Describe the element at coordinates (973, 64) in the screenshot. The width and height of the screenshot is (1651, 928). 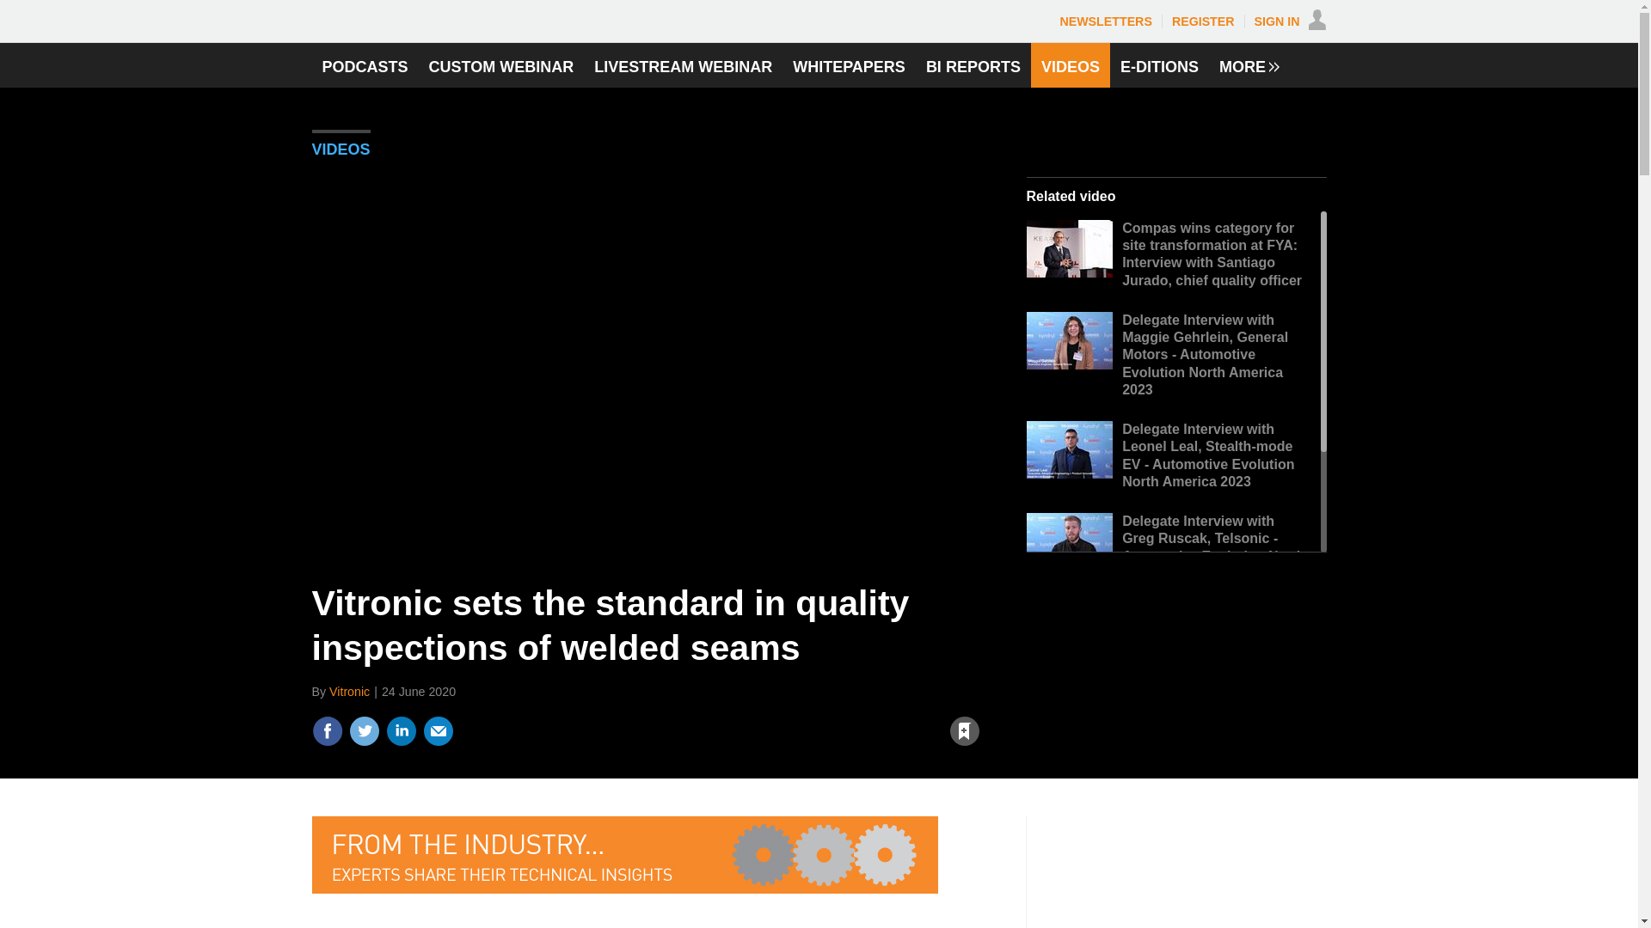
I see `BI REPORTS` at that location.